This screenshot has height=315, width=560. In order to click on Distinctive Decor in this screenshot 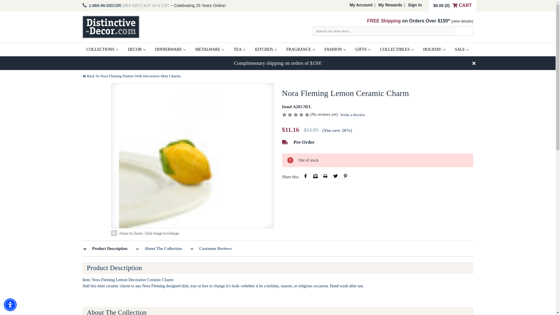, I will do `click(111, 27)`.